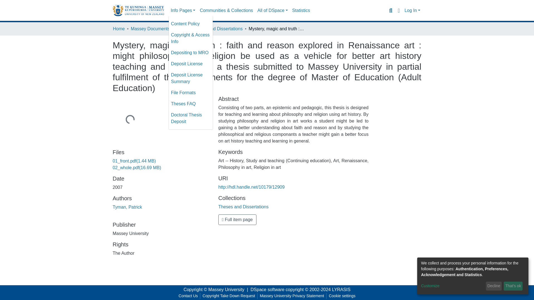 This screenshot has height=300, width=534. Describe the element at coordinates (191, 78) in the screenshot. I see `Deposit License Summary` at that location.